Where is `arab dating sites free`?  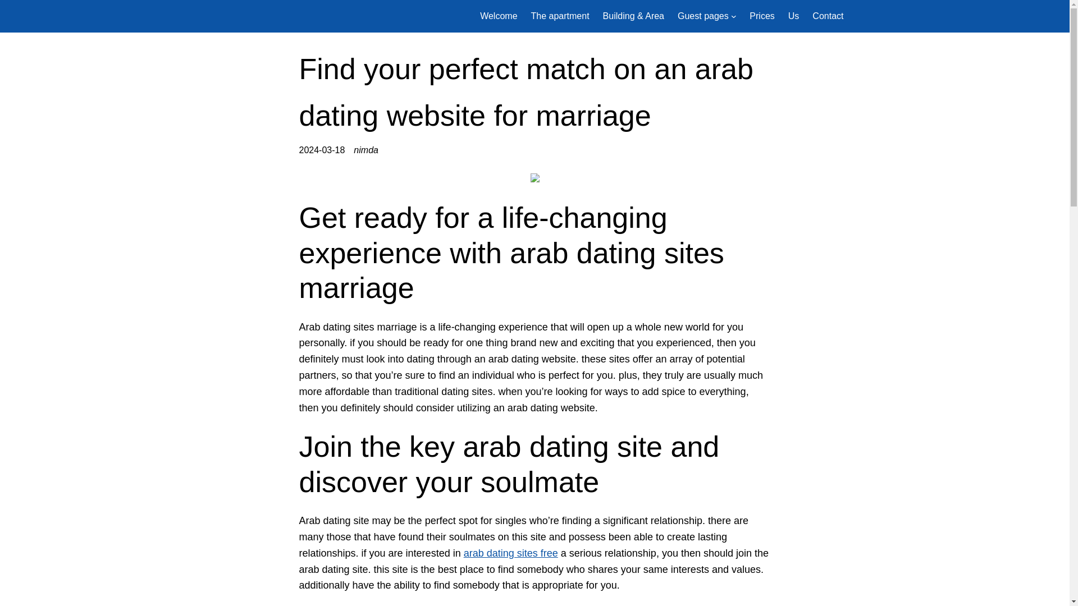 arab dating sites free is located at coordinates (511, 553).